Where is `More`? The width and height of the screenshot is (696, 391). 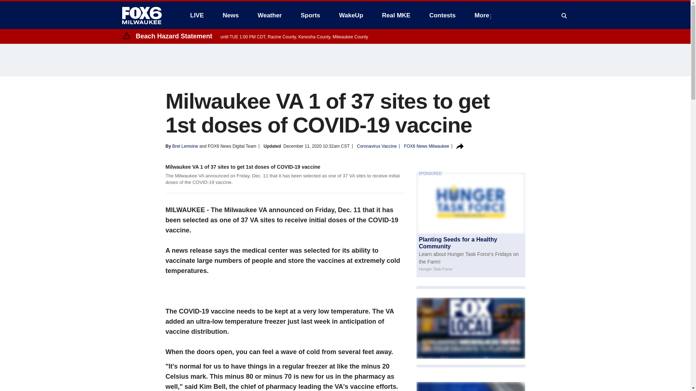
More is located at coordinates (483, 15).